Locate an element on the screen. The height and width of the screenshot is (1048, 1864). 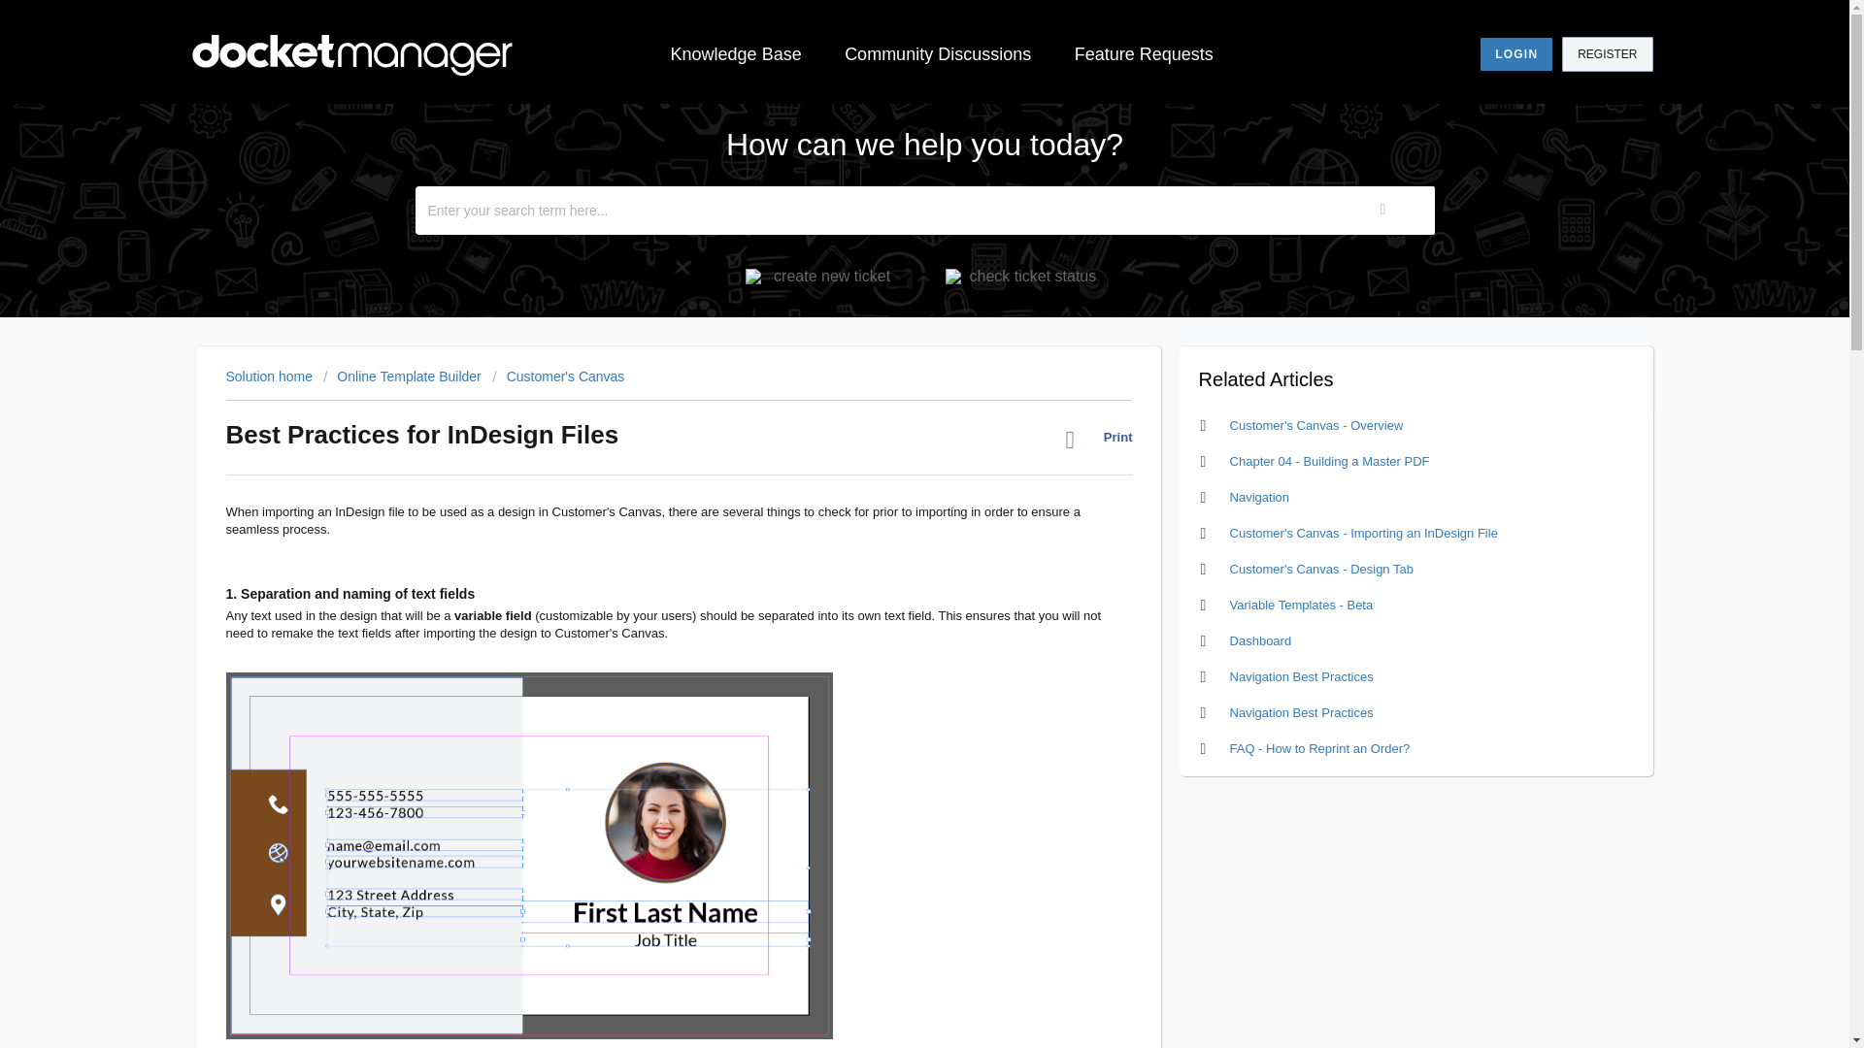
Community Discussions is located at coordinates (938, 54).